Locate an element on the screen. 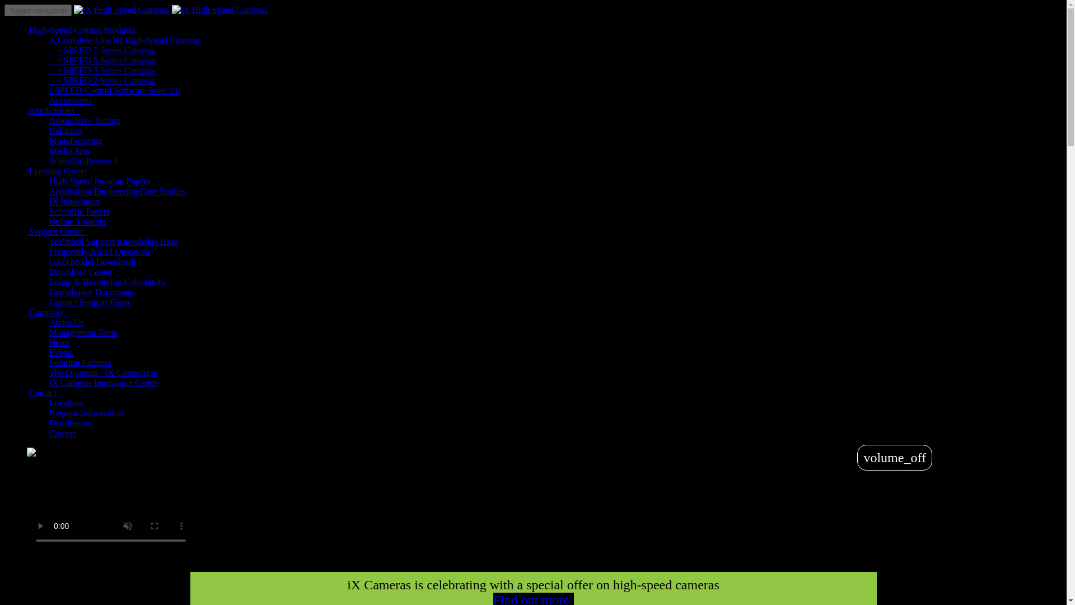 The image size is (1075, 605). Compliance Documents is located at coordinates (92, 292).